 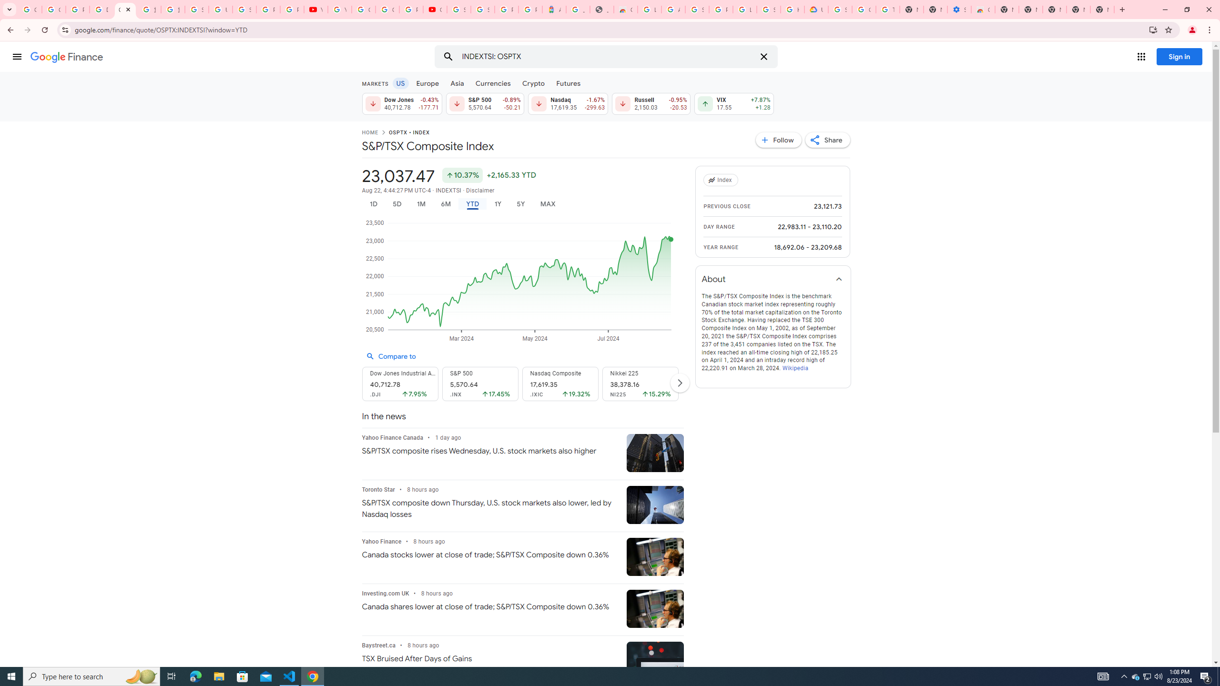 I want to click on VIX 17.55 Up by 7.87% +1.28, so click(x=734, y=103).